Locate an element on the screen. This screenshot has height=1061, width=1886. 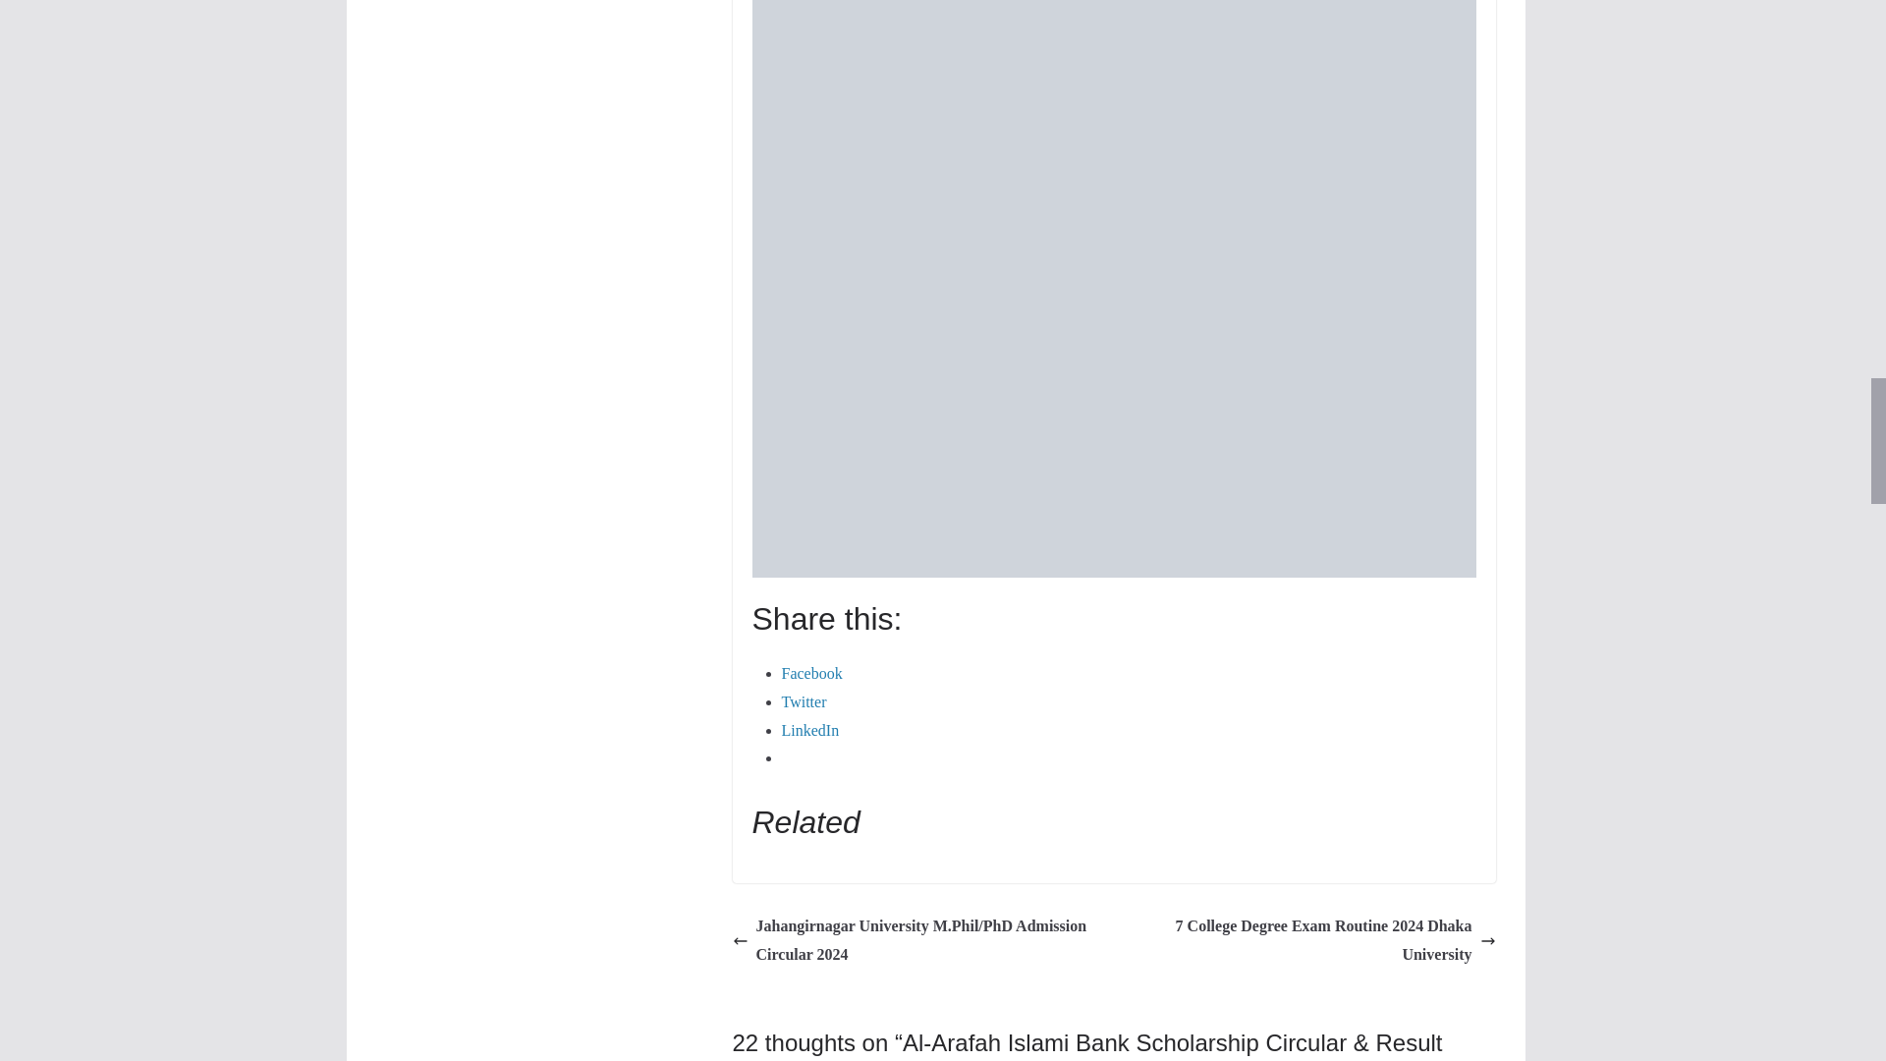
LinkedIn is located at coordinates (810, 730).